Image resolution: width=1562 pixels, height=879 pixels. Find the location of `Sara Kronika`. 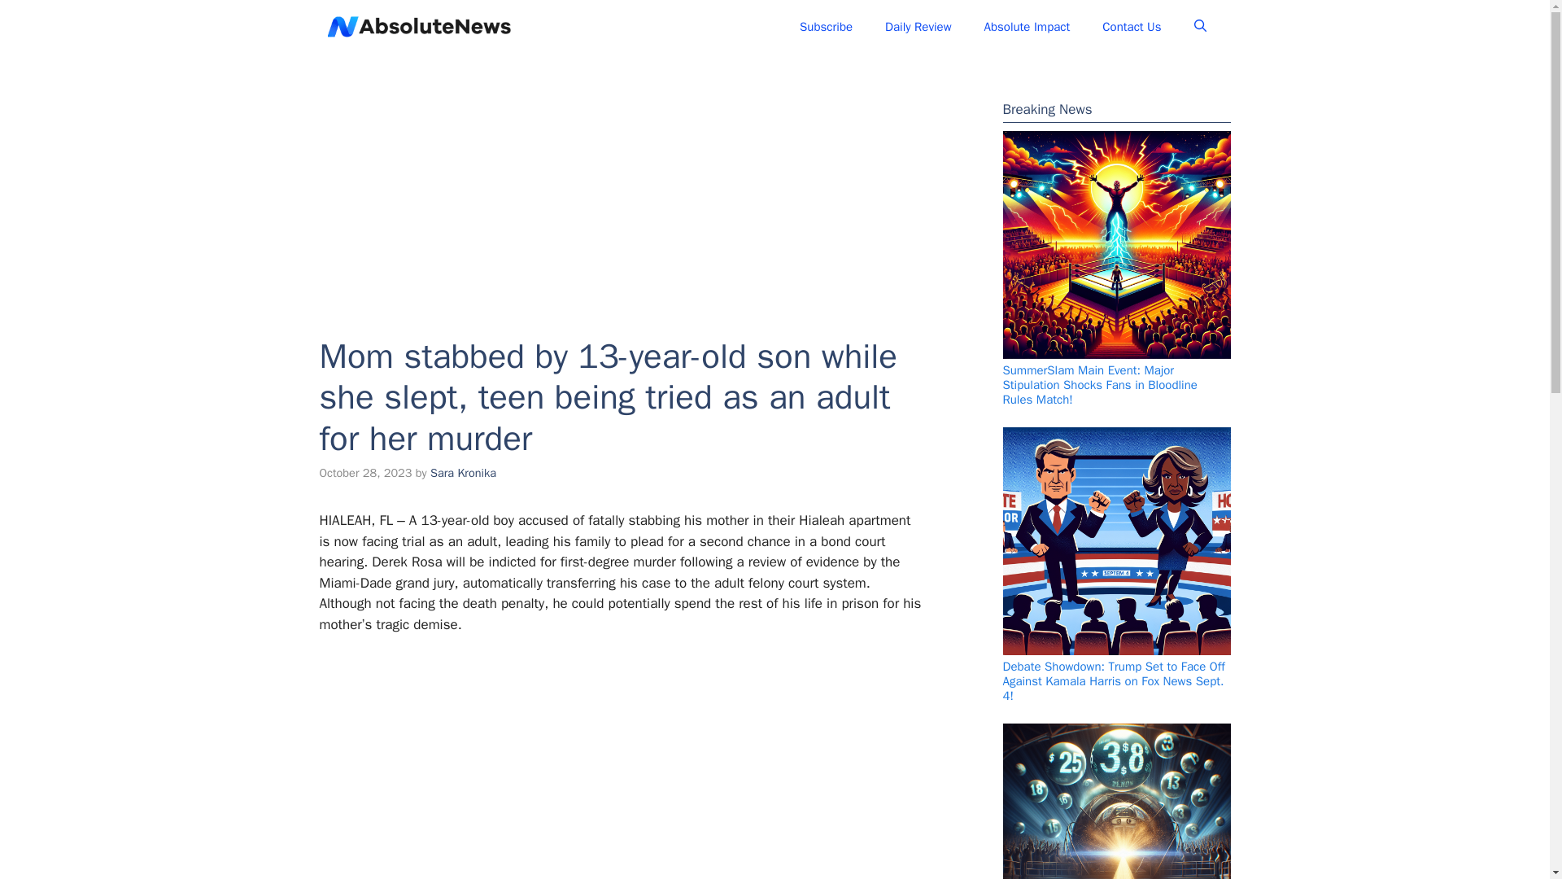

Sara Kronika is located at coordinates (464, 472).